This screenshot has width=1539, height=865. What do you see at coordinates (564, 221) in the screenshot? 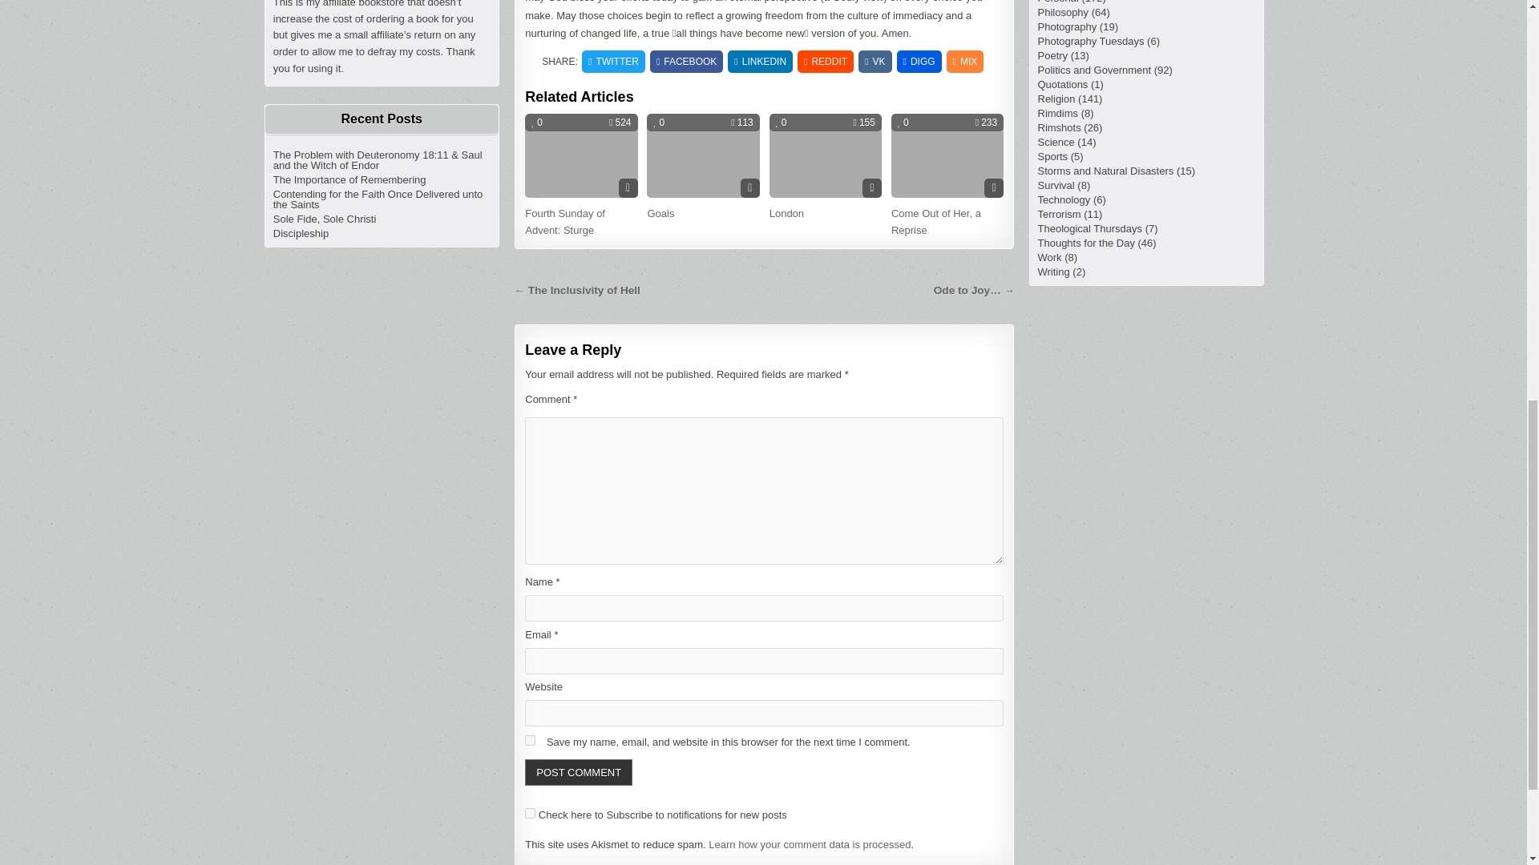
I see `Fourth Sunday of Advent: Sturge` at bounding box center [564, 221].